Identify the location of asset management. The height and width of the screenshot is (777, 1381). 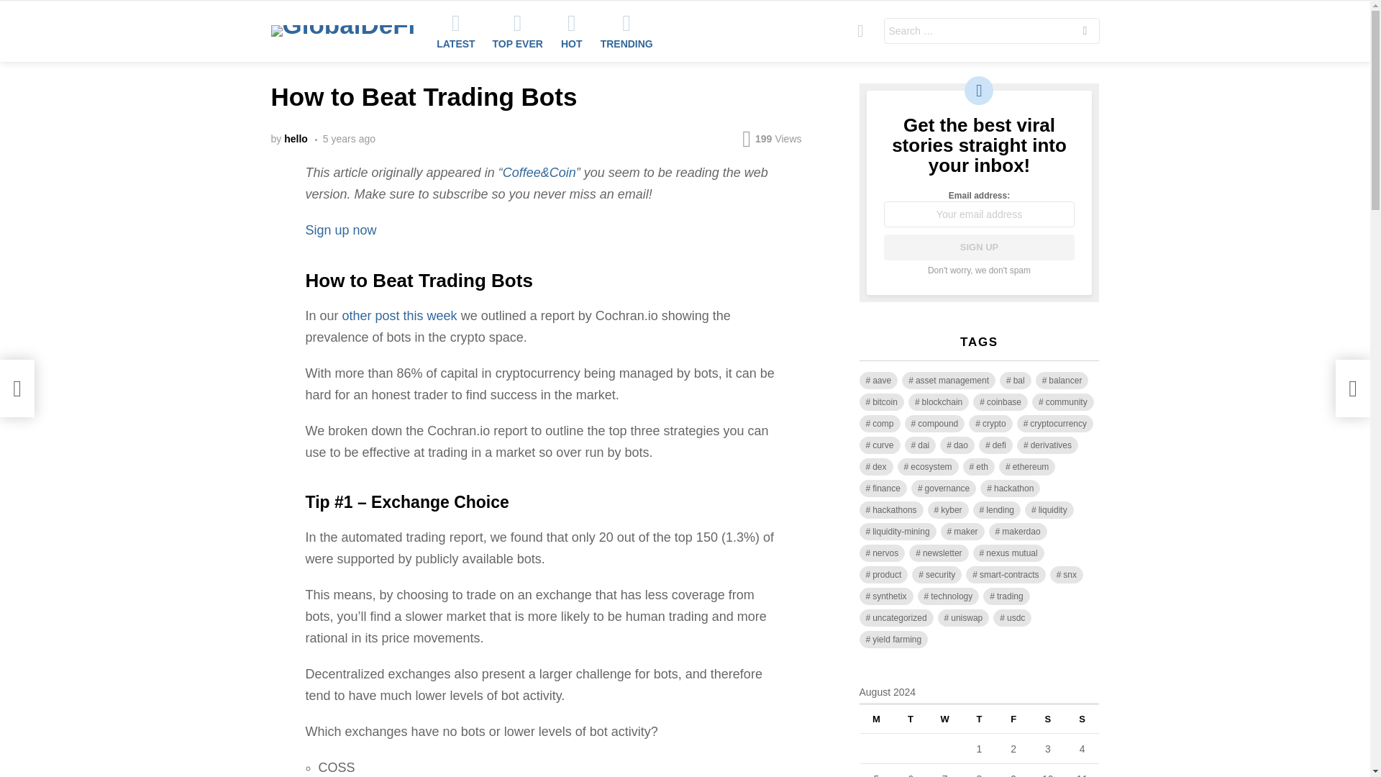
(948, 381).